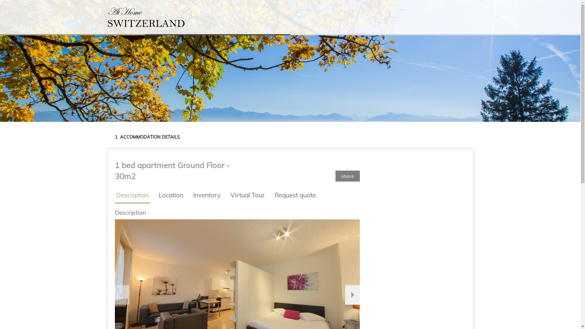 Image resolution: width=585 pixels, height=329 pixels. I want to click on Next, so click(353, 295).